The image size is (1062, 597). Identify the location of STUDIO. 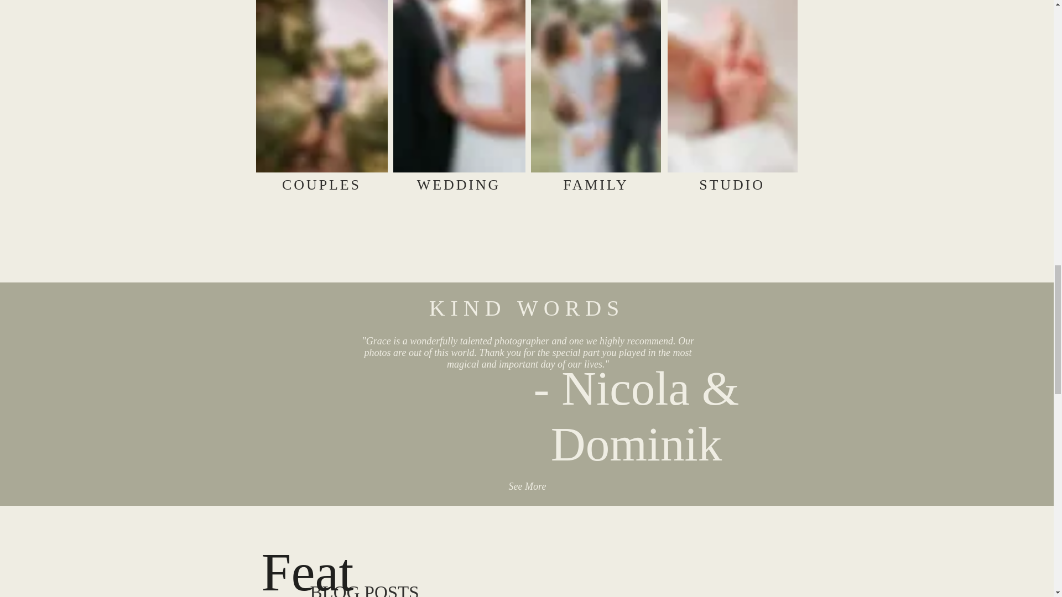
(731, 185).